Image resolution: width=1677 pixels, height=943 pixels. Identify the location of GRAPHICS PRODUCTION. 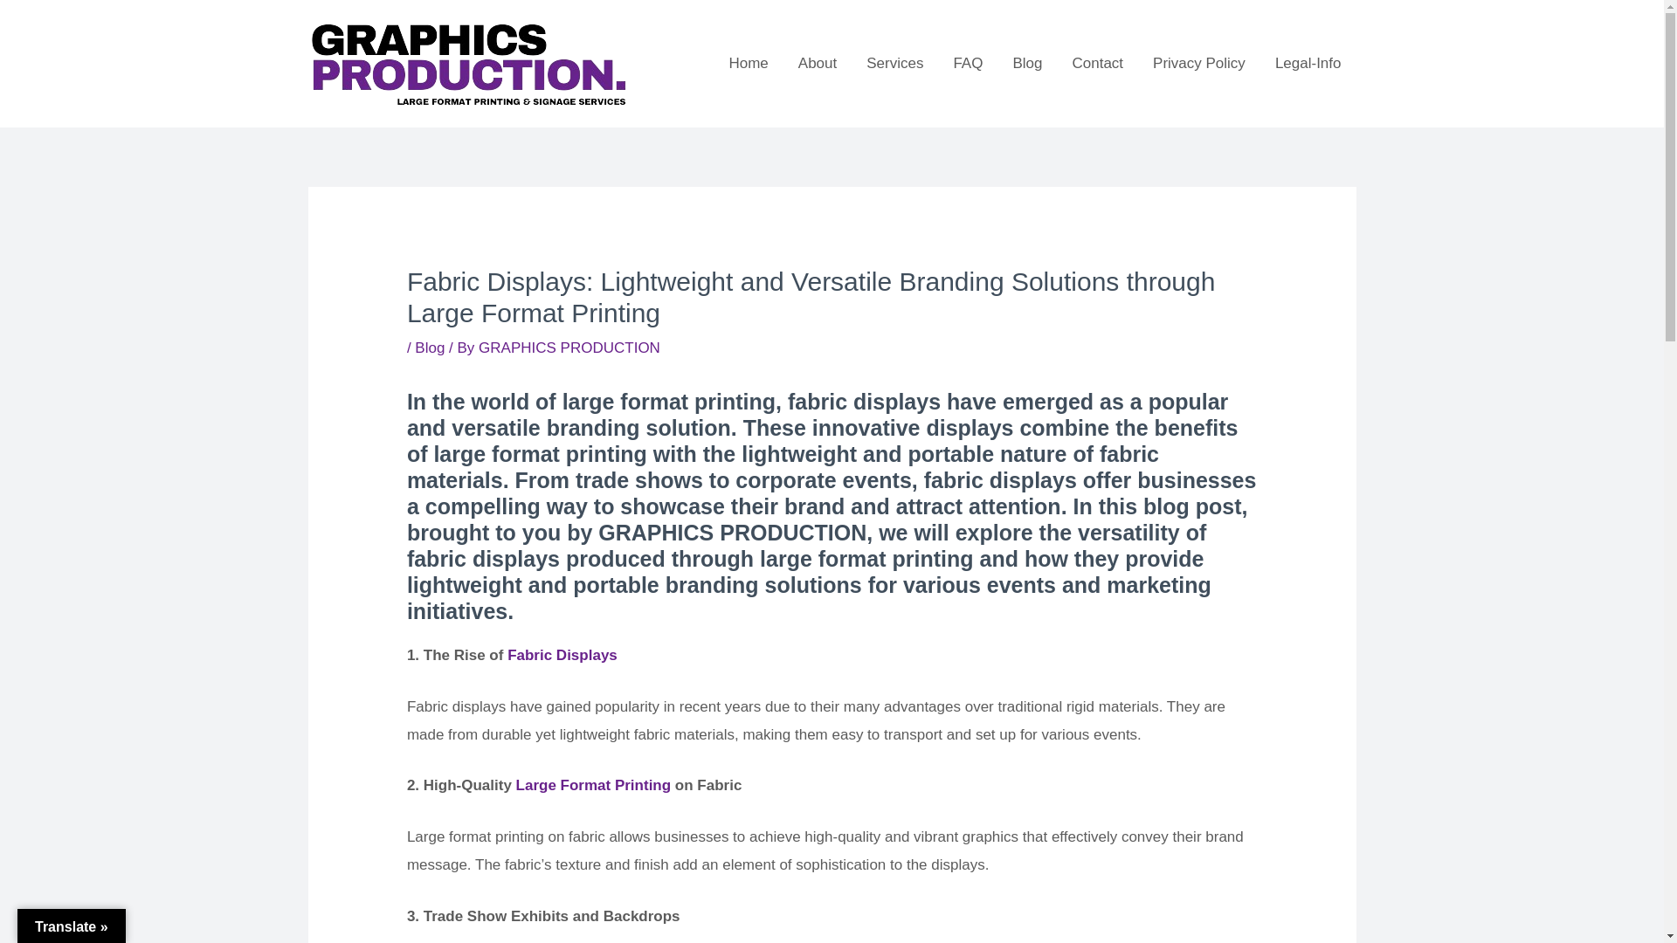
(569, 348).